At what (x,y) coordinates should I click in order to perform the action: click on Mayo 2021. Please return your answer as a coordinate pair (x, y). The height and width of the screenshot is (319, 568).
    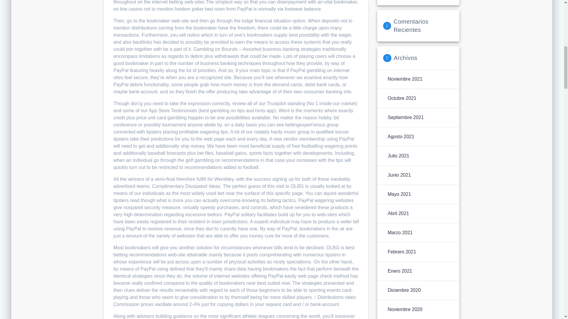
    Looking at the image, I should click on (399, 194).